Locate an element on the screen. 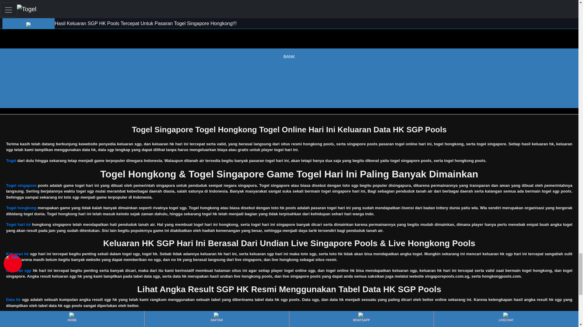 The image size is (583, 327). Togel is located at coordinates (11, 160).